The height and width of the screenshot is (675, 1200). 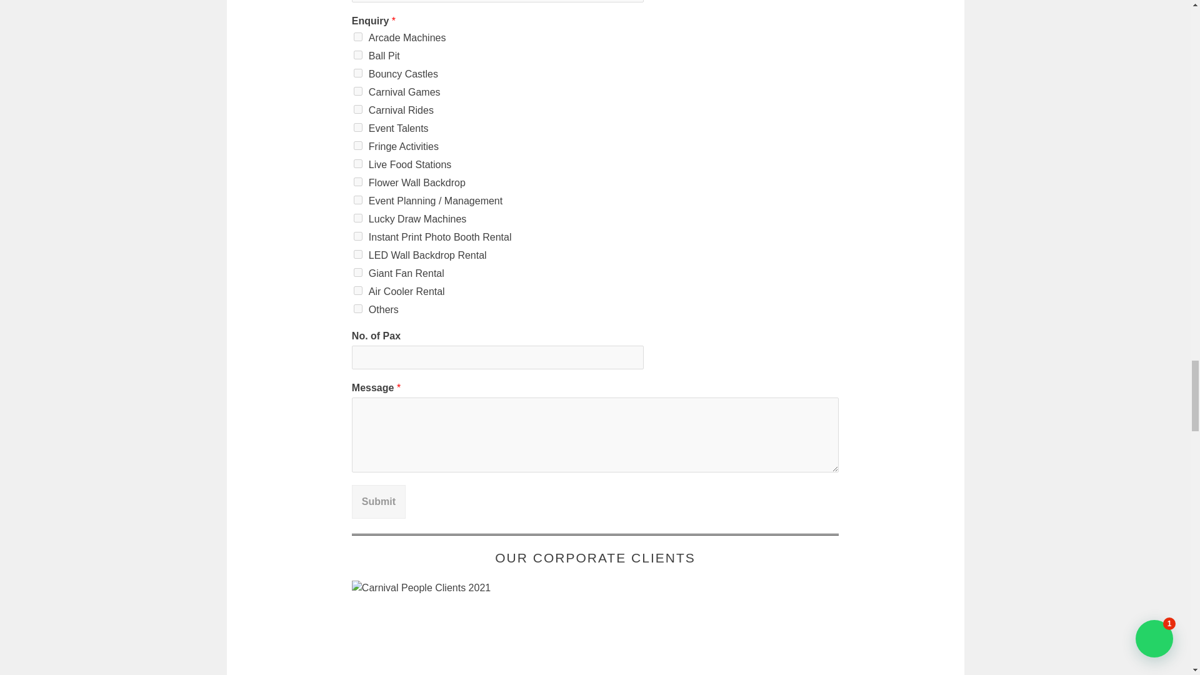 I want to click on Others, so click(x=357, y=309).